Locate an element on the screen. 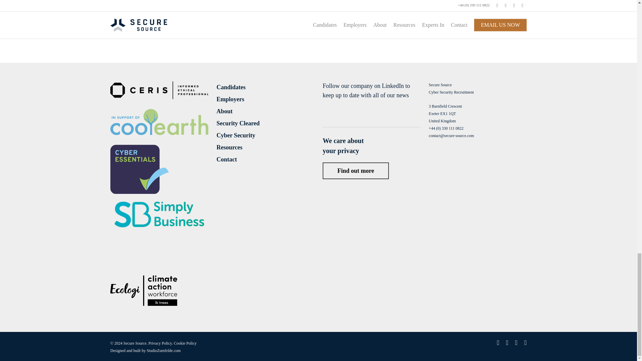  Simply Business logo is located at coordinates (159, 230).